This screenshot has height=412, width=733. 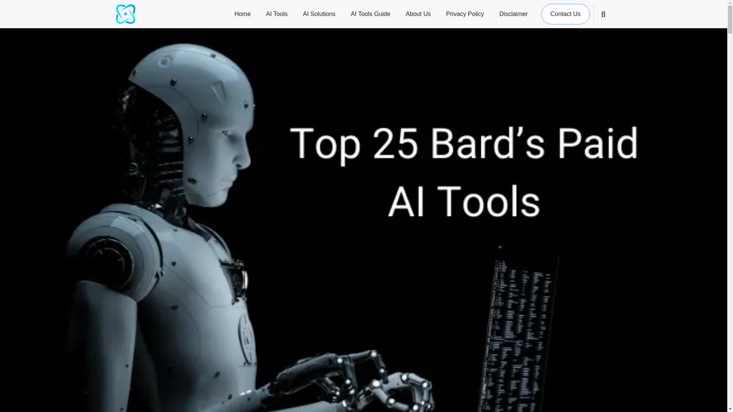 I want to click on Search, so click(x=599, y=14).